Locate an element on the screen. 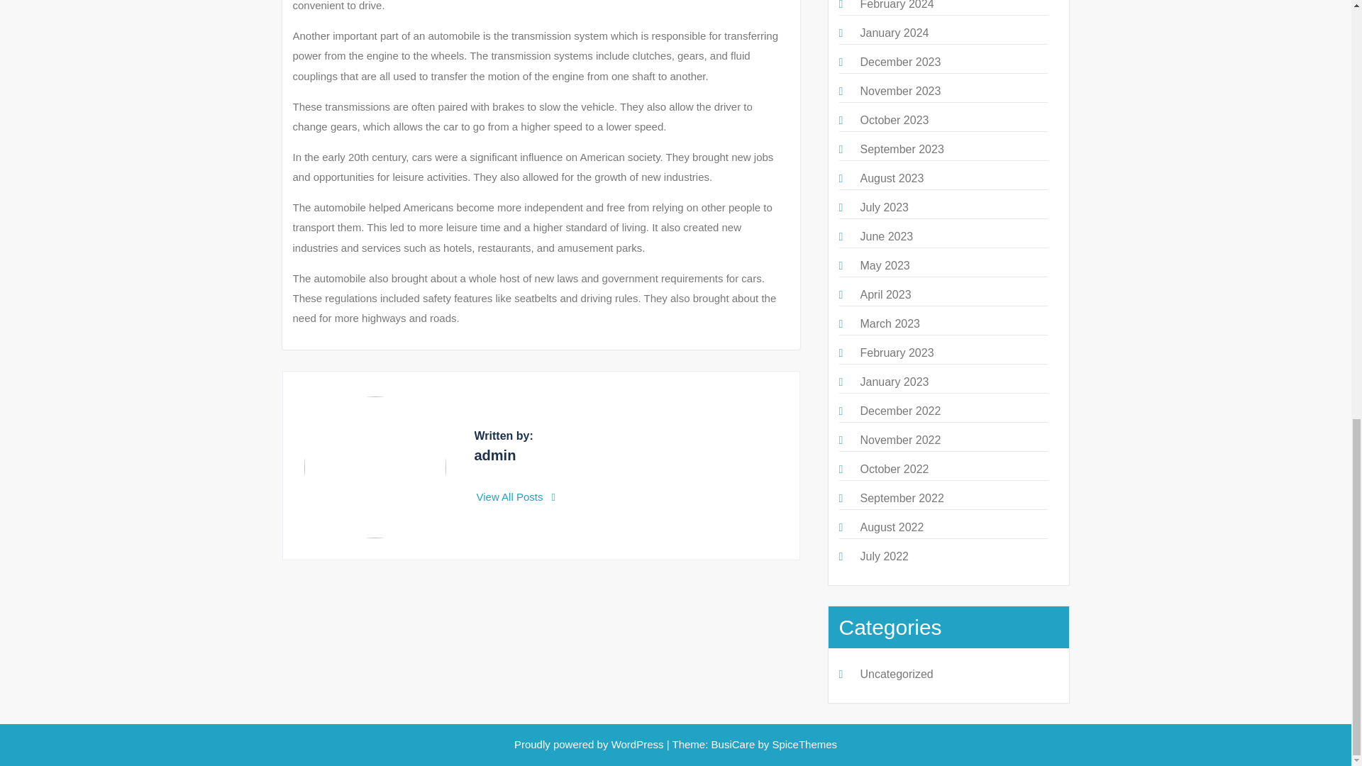 This screenshot has height=766, width=1362. View All Posts is located at coordinates (516, 496).